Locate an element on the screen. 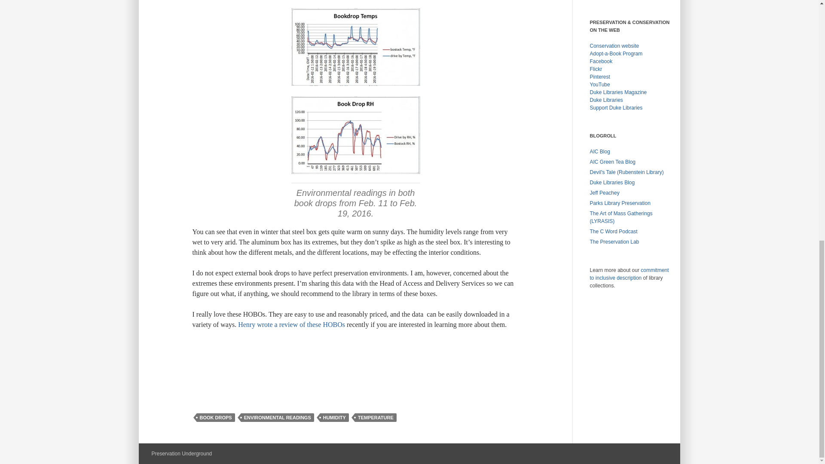  Henry wrote a review of these HOBOs is located at coordinates (291, 324).